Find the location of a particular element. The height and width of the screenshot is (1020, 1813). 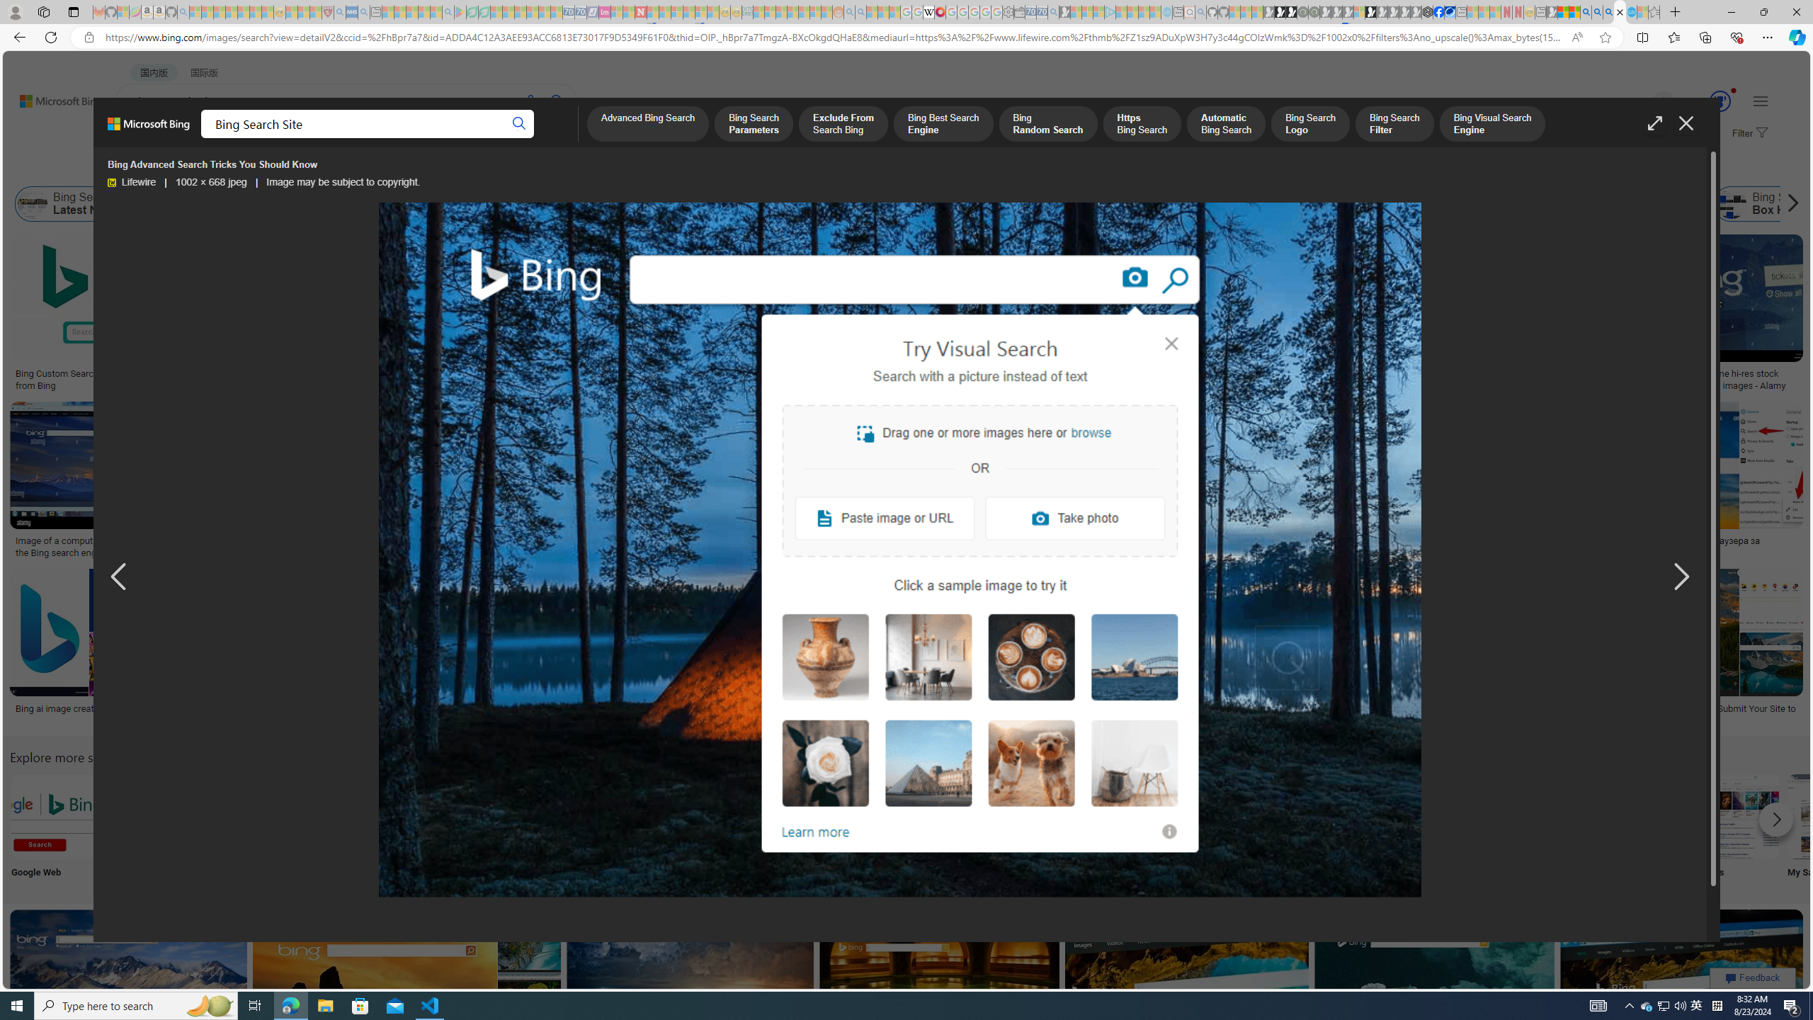

Bing Search Bar Install is located at coordinates (1176, 816).